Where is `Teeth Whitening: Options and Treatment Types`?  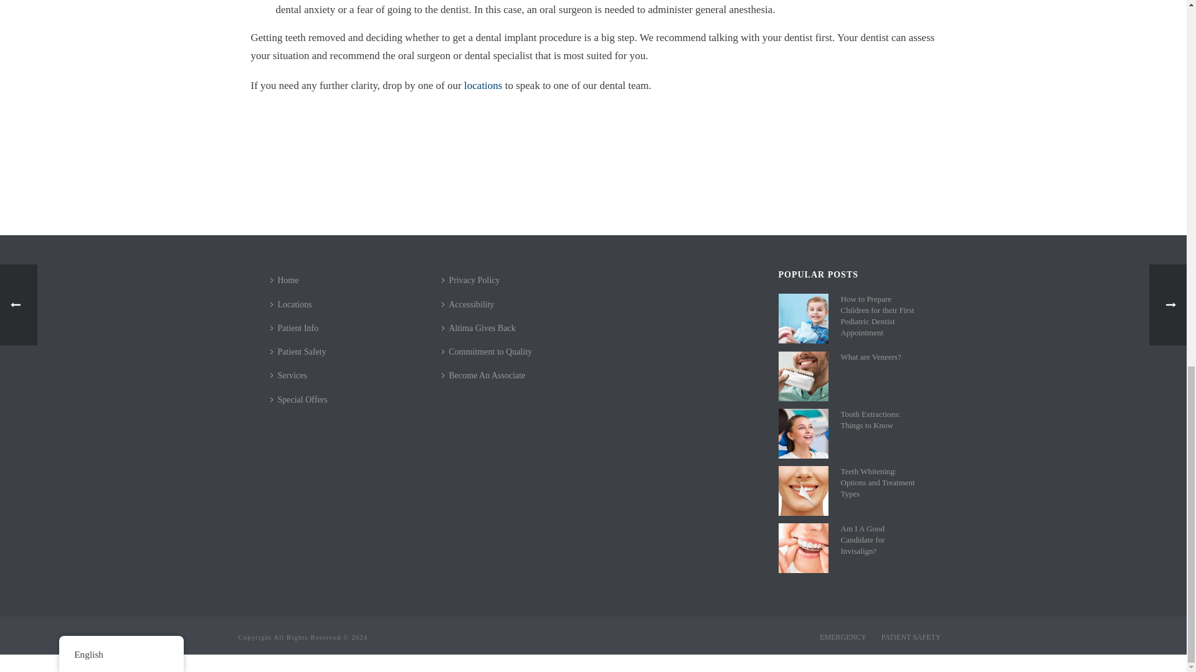
Teeth Whitening: Options and Treatment Types is located at coordinates (804, 491).